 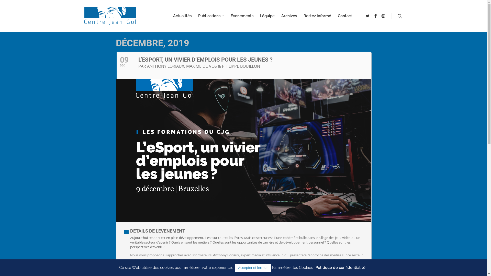 I want to click on Contact, so click(x=345, y=19).